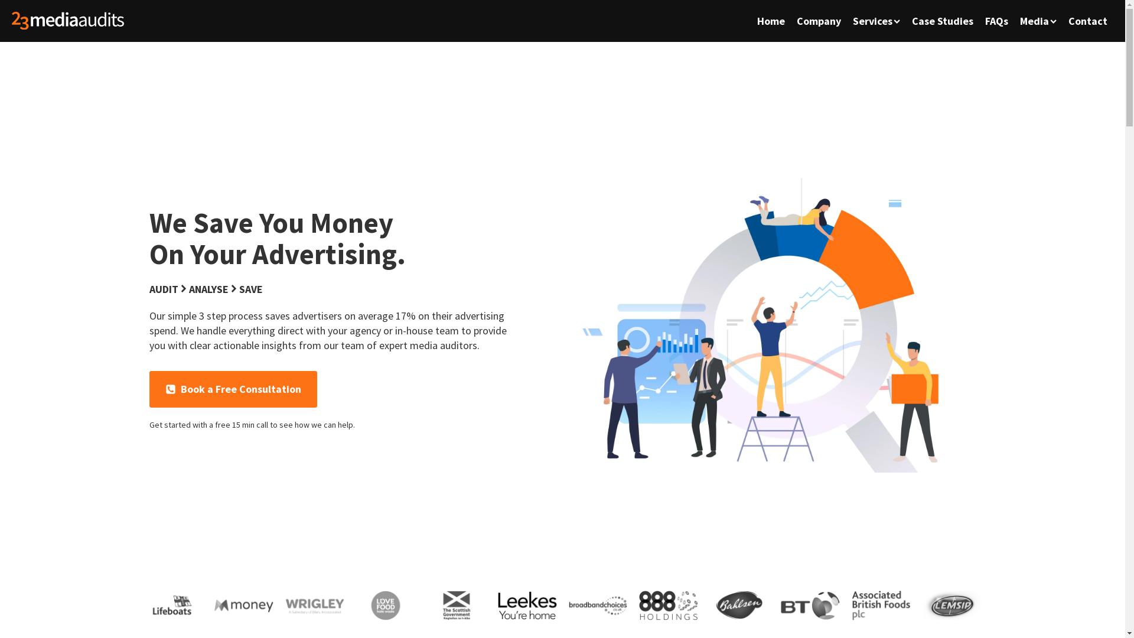 The height and width of the screenshot is (638, 1134). I want to click on Services, so click(876, 21).